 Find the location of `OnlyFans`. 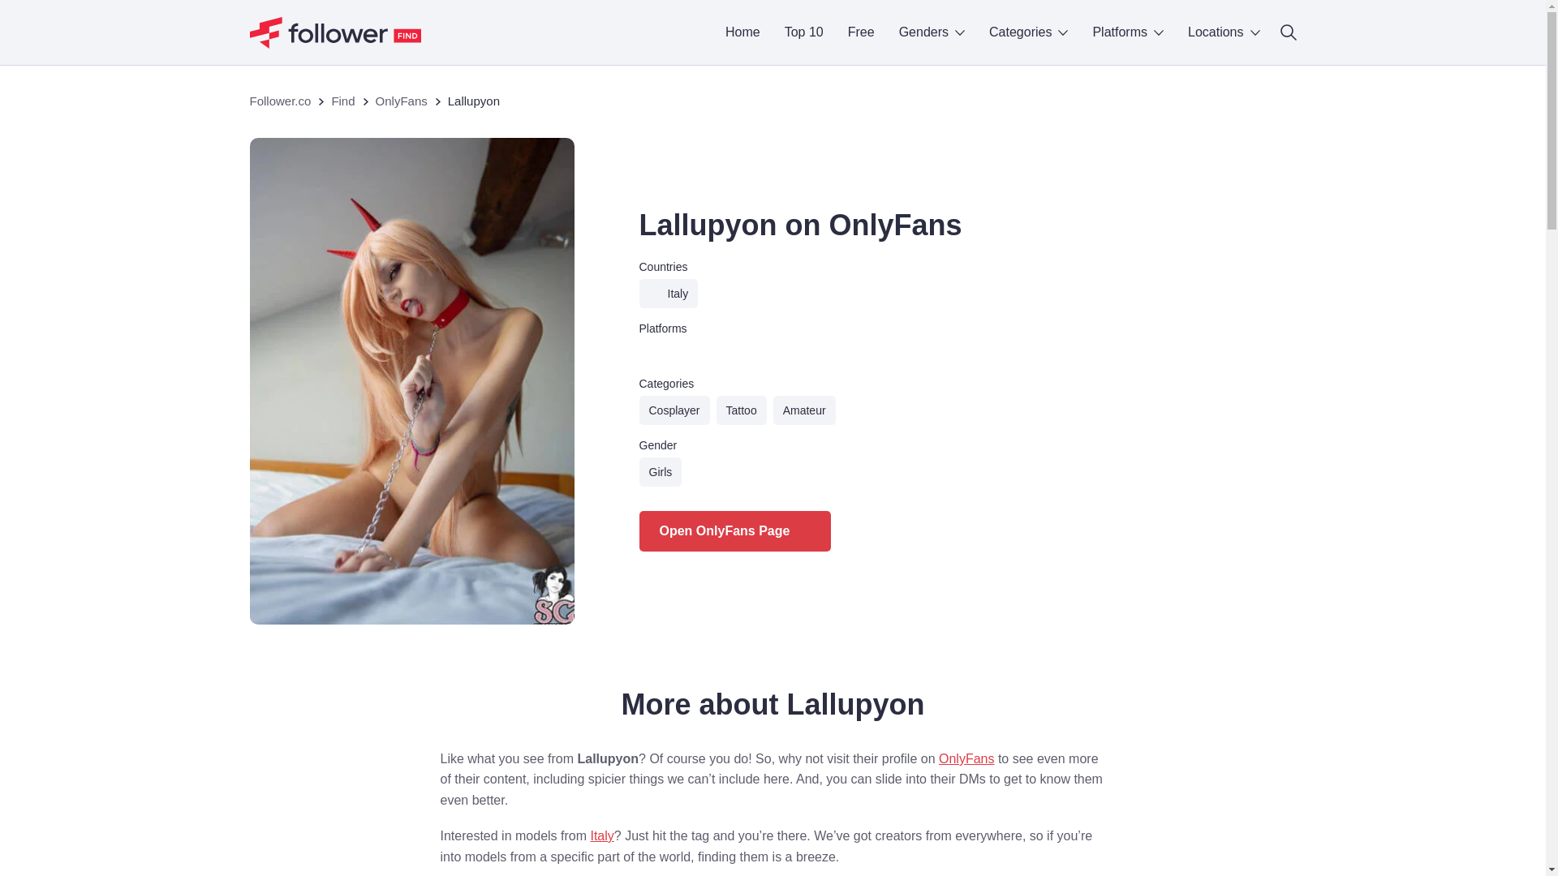

OnlyFans is located at coordinates (683, 352).